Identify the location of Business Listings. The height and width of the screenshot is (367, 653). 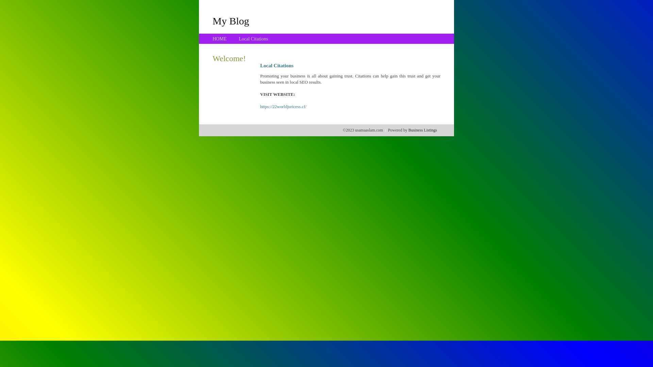
(423, 130).